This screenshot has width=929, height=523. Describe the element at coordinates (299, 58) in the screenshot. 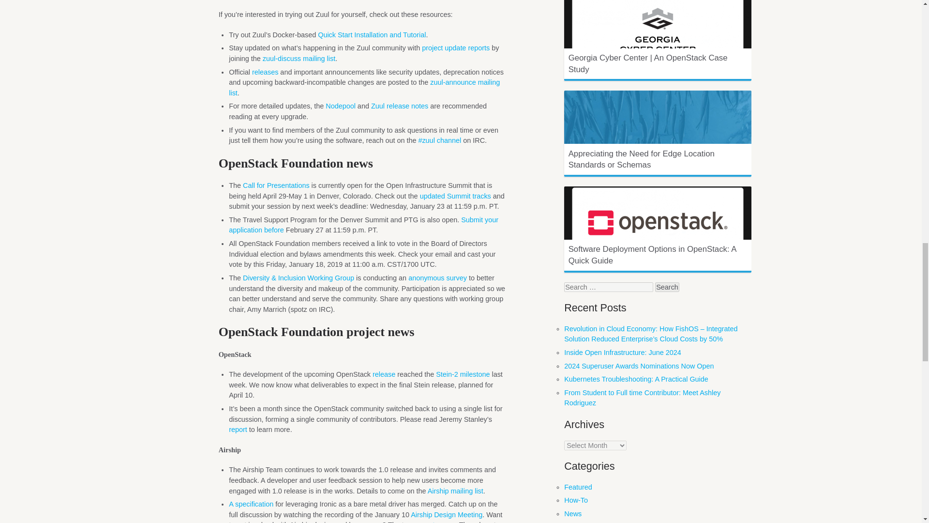

I see `zuul-discuss mailing list` at that location.